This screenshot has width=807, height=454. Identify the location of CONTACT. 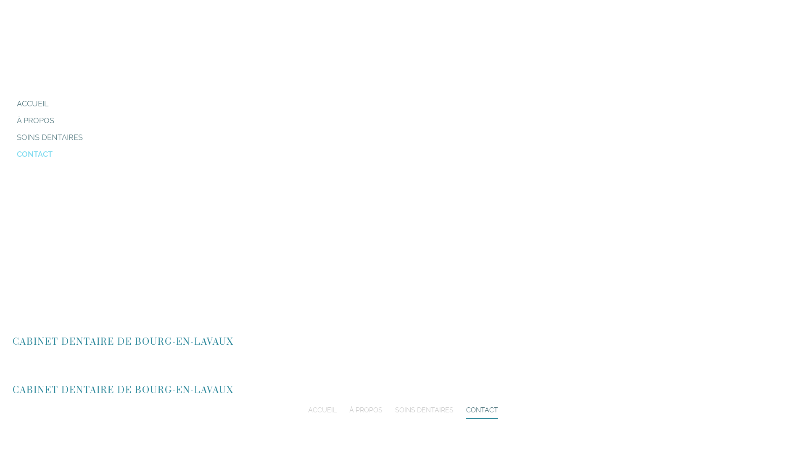
(214, 154).